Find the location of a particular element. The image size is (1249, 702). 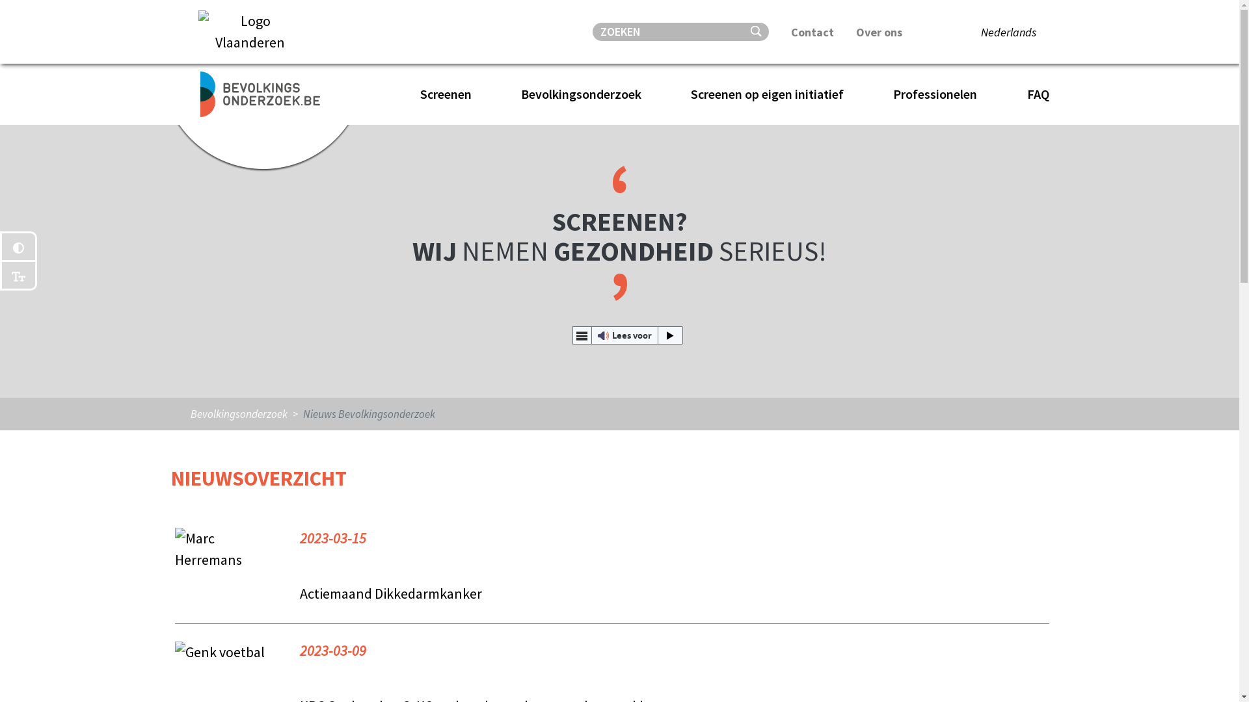

Contact is located at coordinates (813, 32).